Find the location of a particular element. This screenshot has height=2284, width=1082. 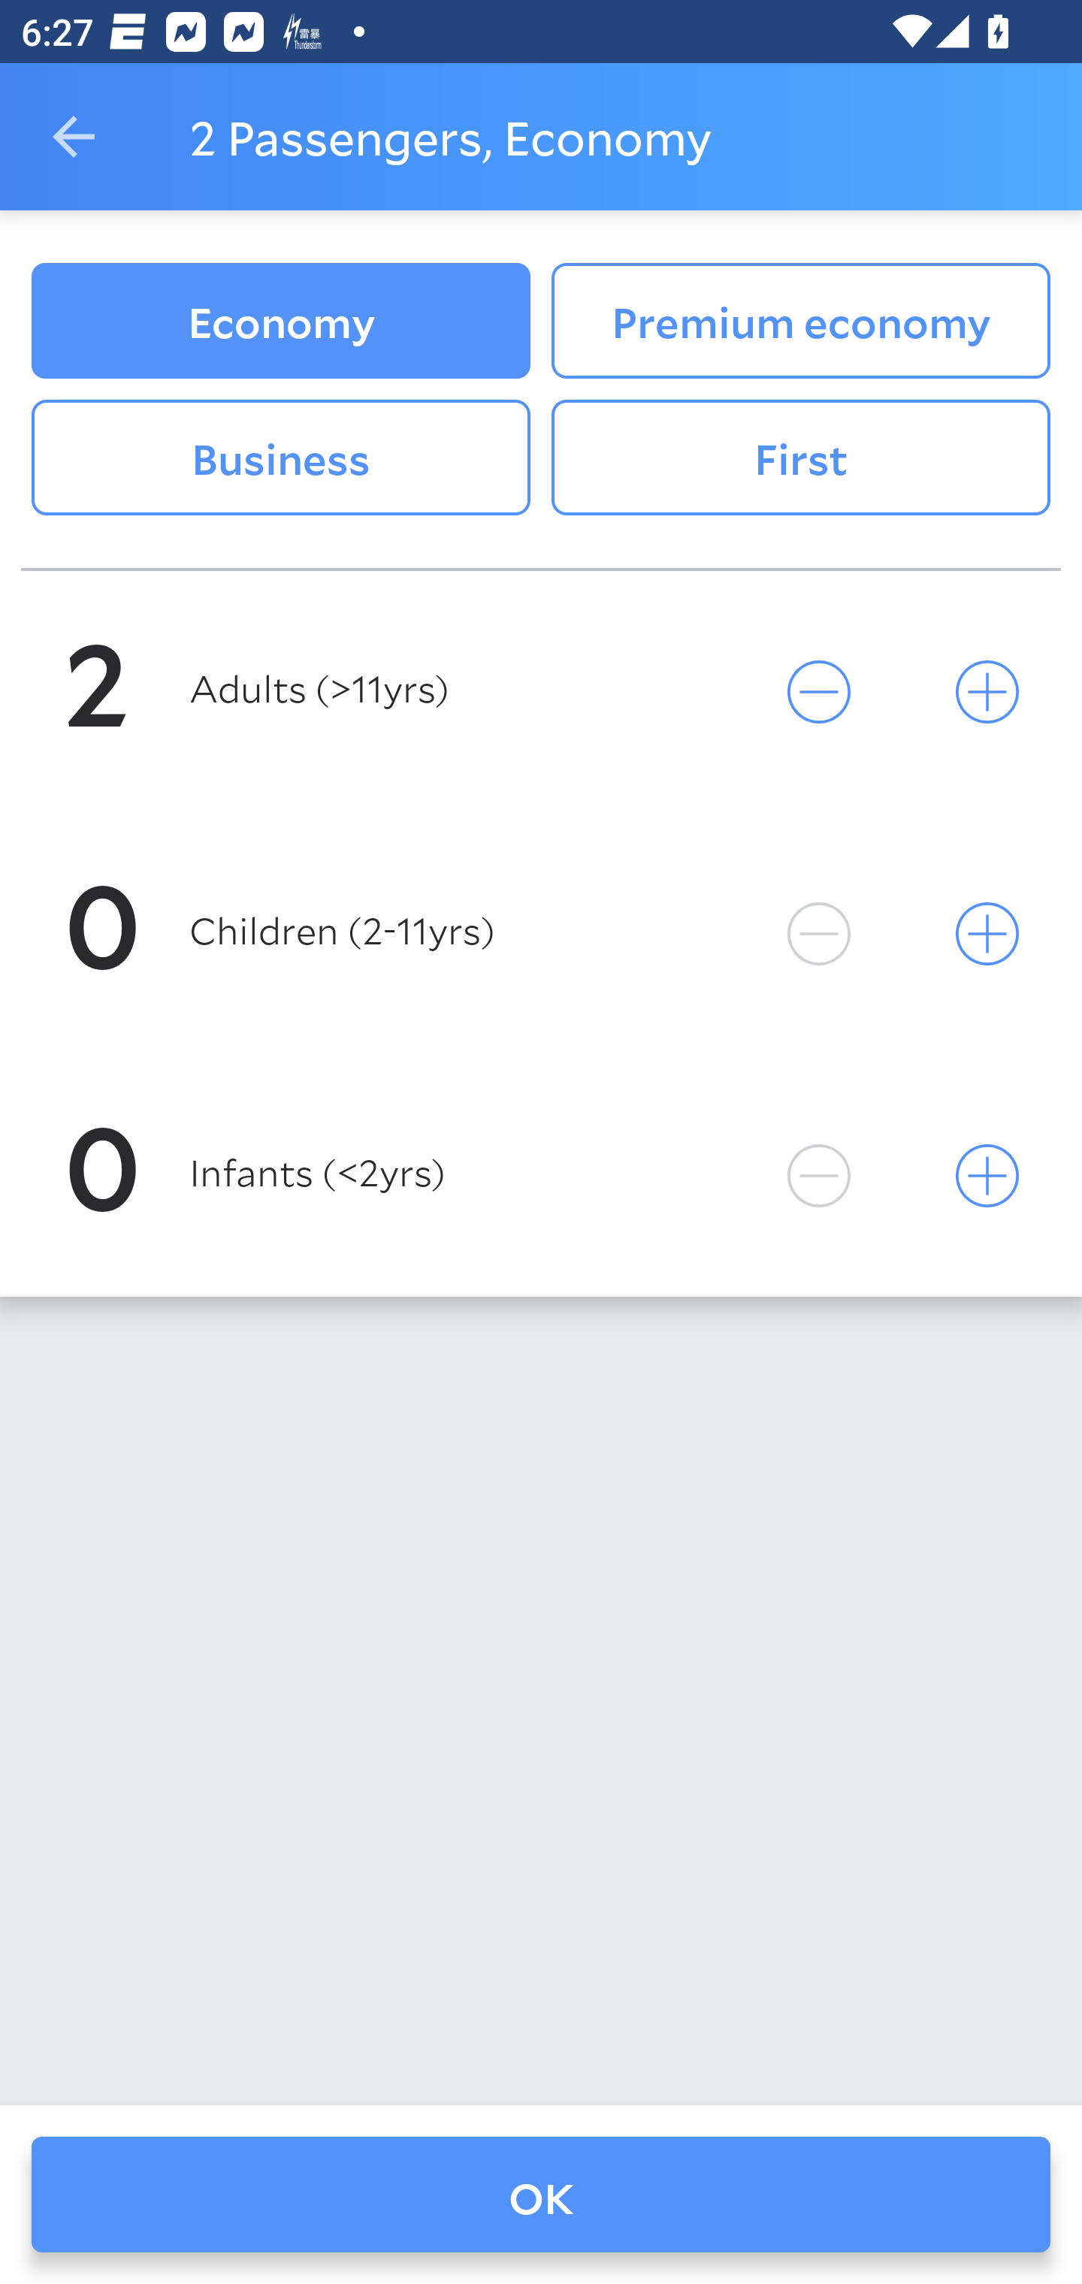

Premium economy is located at coordinates (801, 320).